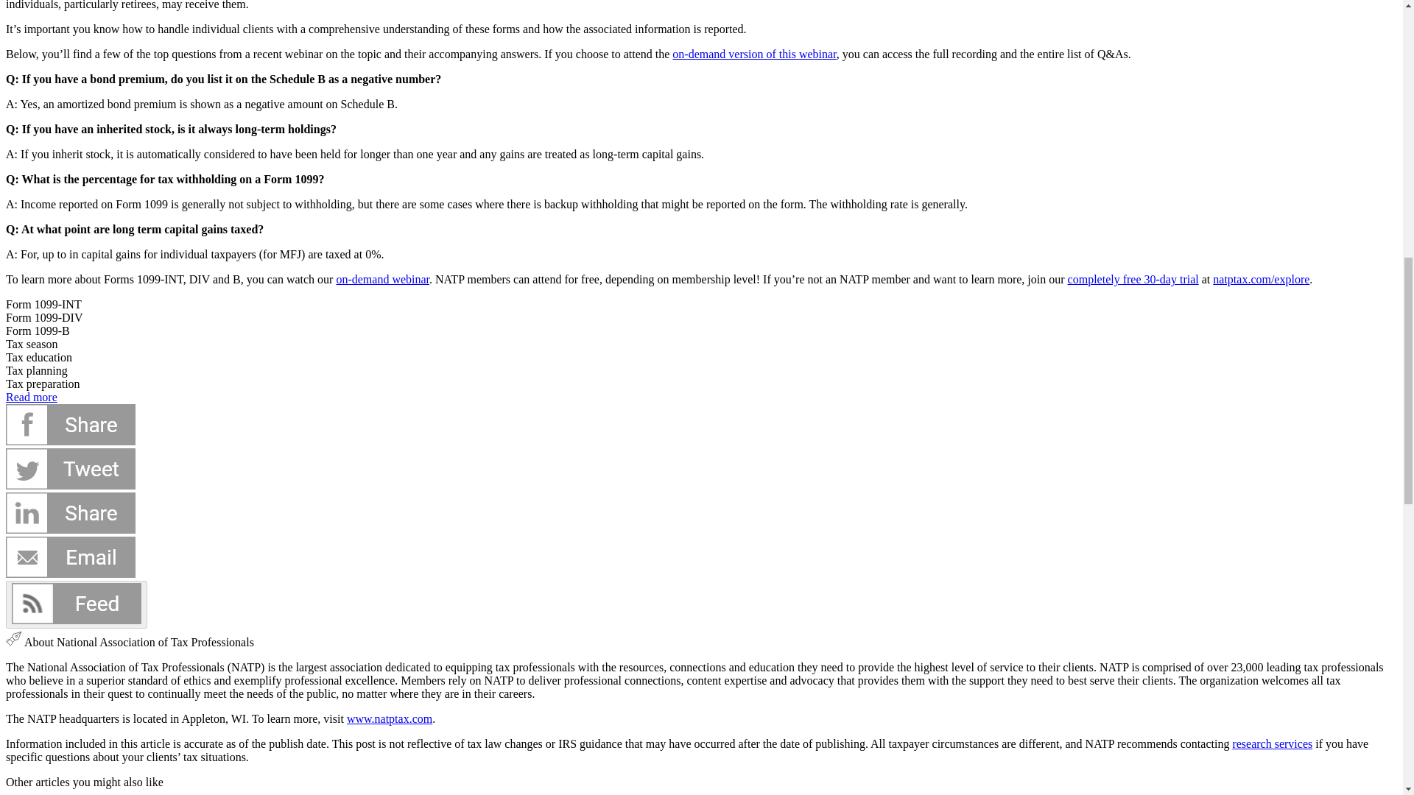 This screenshot has width=1414, height=795. Describe the element at coordinates (754, 54) in the screenshot. I see `on-demand version of this webinar` at that location.